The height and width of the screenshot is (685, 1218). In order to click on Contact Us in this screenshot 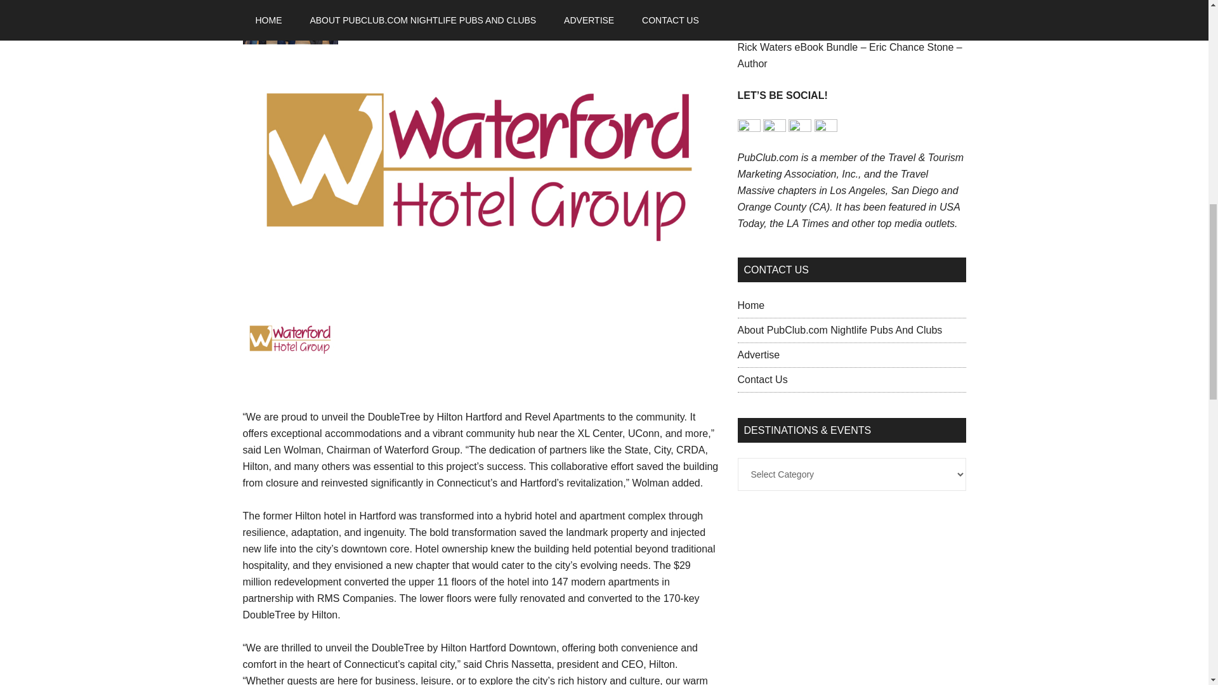, I will do `click(761, 379)`.